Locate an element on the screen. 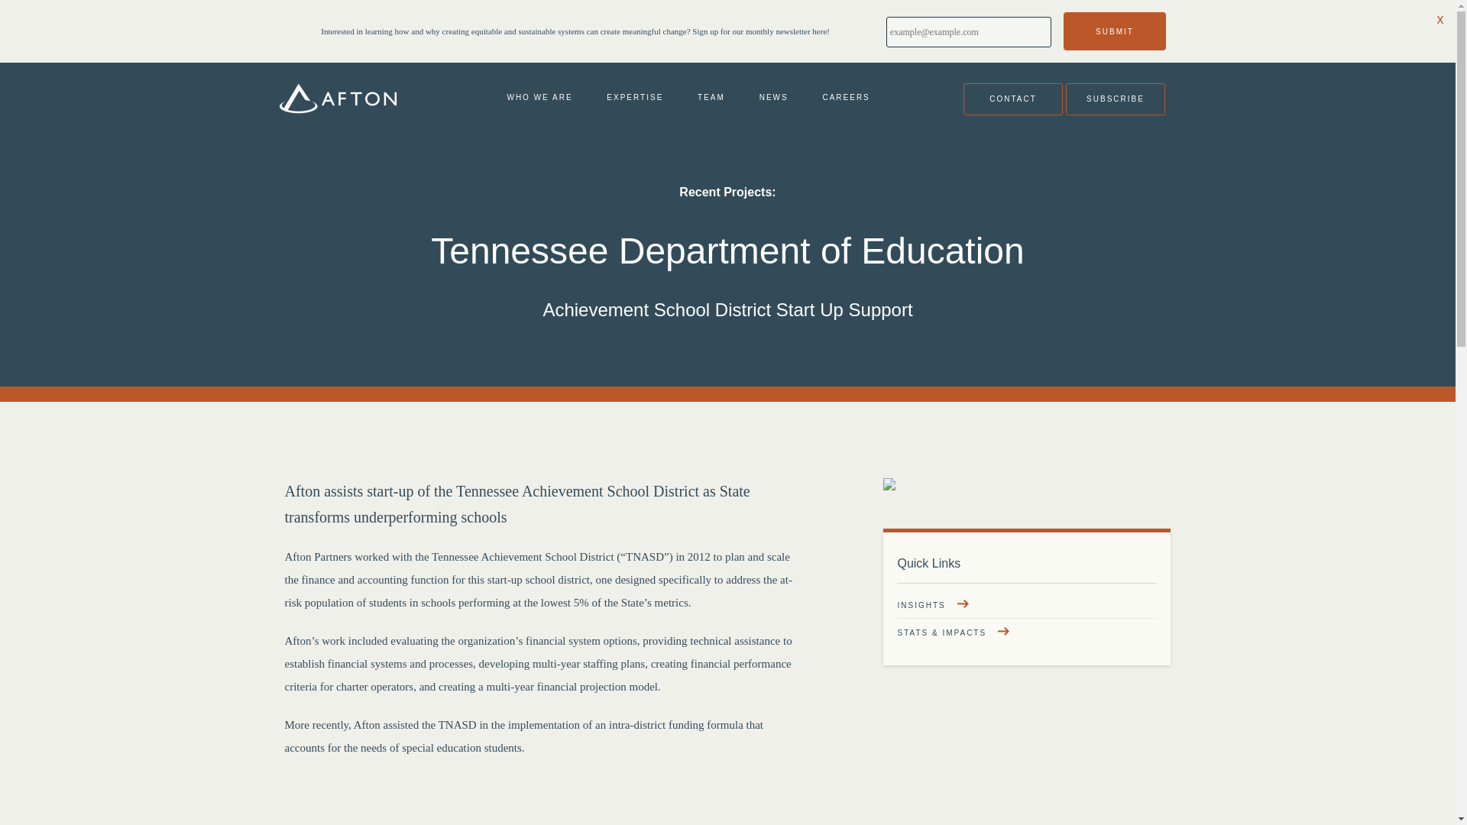 The image size is (1467, 825). WHO WE ARE is located at coordinates (539, 99).